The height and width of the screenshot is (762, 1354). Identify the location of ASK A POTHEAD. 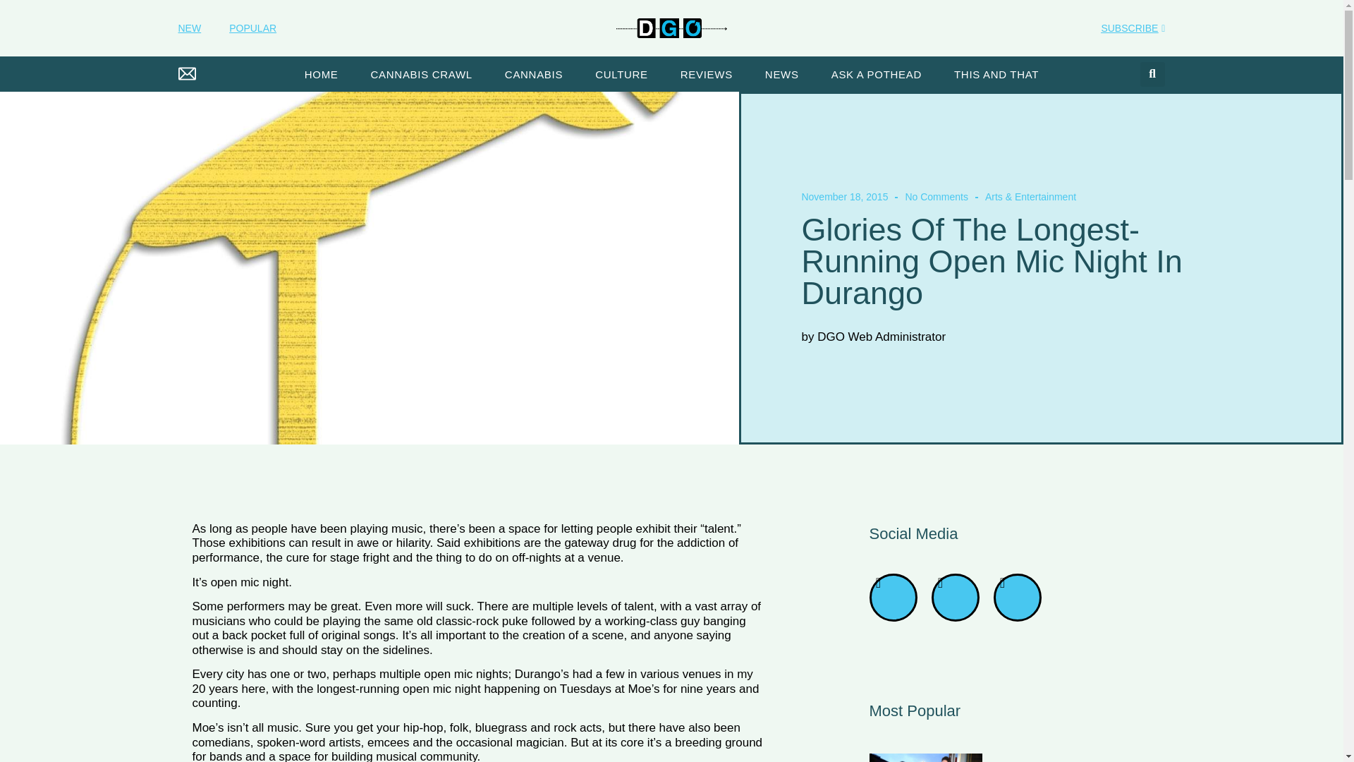
(876, 75).